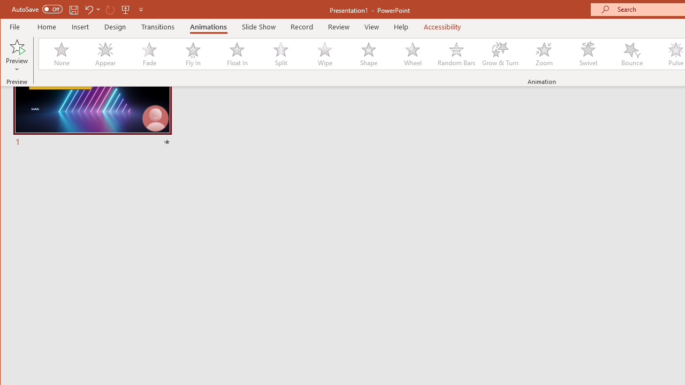 The height and width of the screenshot is (385, 685). I want to click on Animations, so click(208, 27).